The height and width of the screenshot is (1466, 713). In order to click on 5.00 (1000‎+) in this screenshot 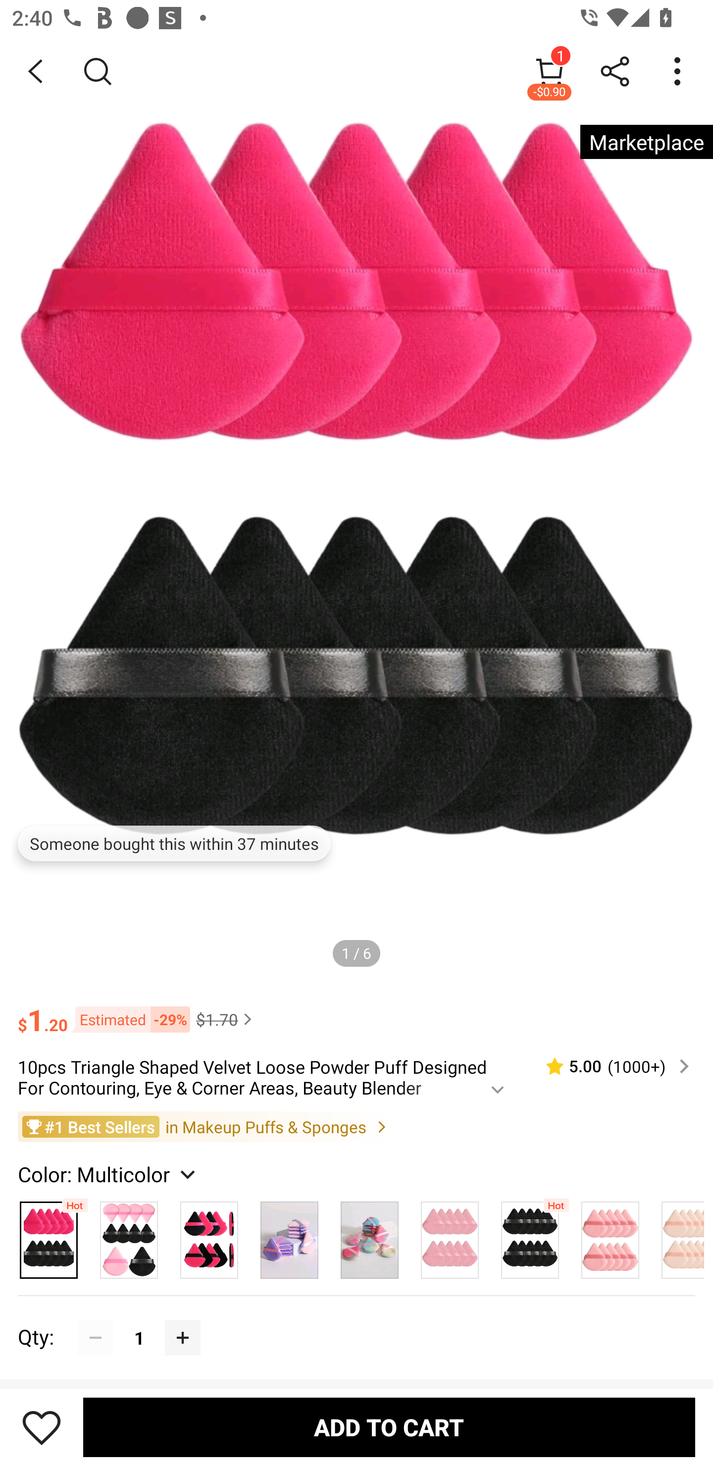, I will do `click(611, 1066)`.